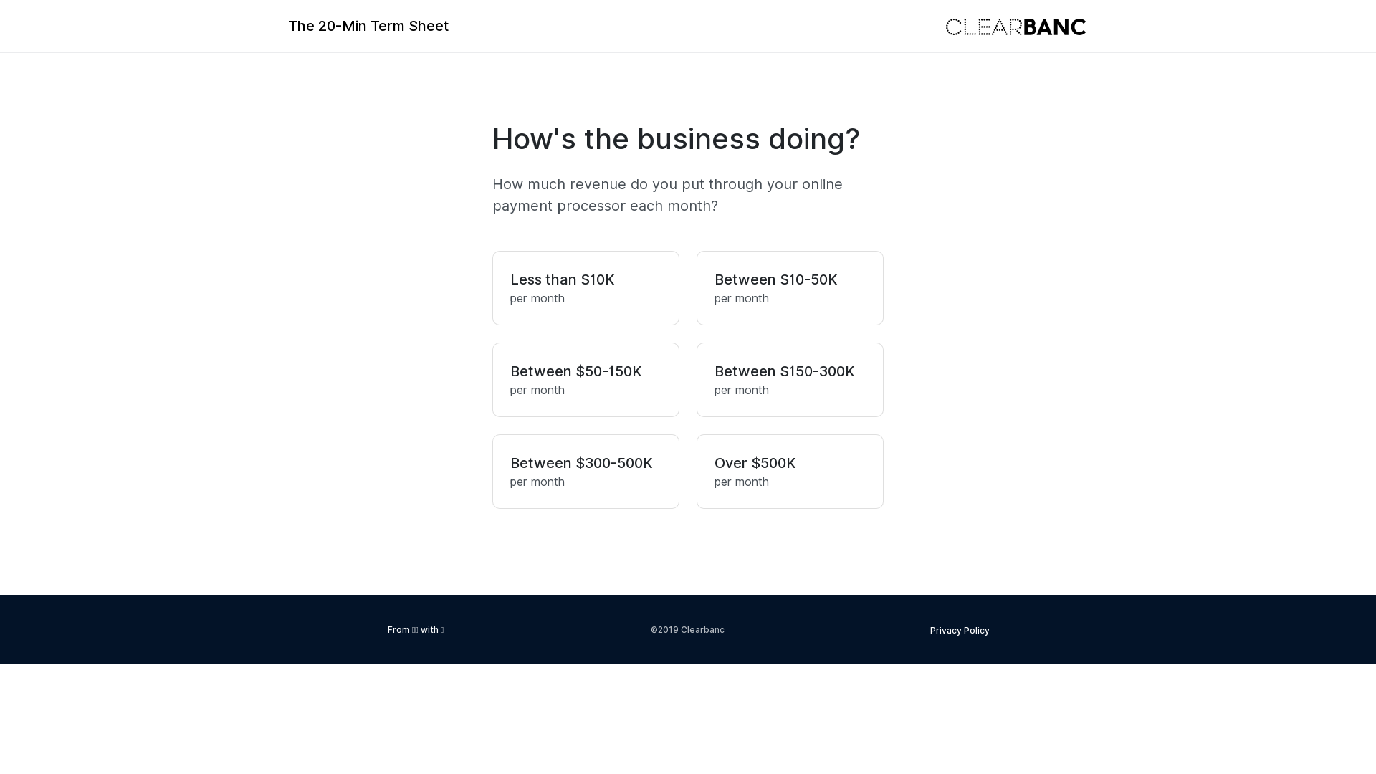 The width and height of the screenshot is (1376, 774). What do you see at coordinates (790, 380) in the screenshot?
I see `Between $150-300K
per month` at bounding box center [790, 380].